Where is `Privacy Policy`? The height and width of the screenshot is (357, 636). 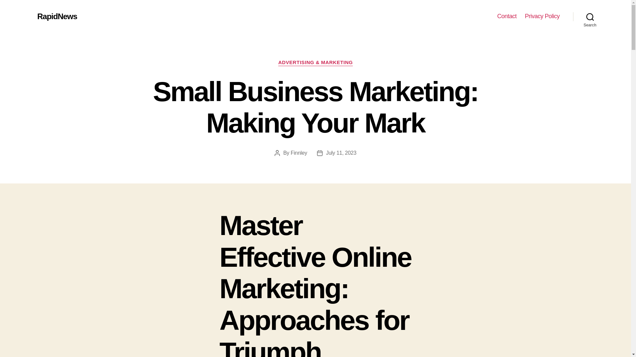 Privacy Policy is located at coordinates (542, 16).